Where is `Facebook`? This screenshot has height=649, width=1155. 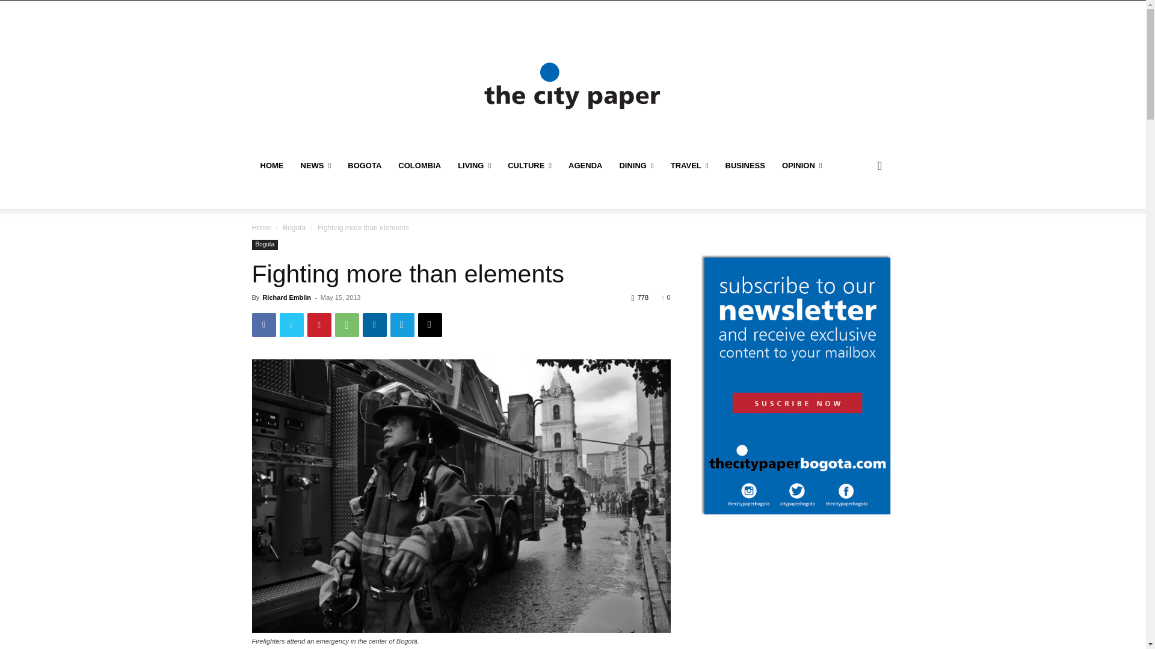 Facebook is located at coordinates (263, 324).